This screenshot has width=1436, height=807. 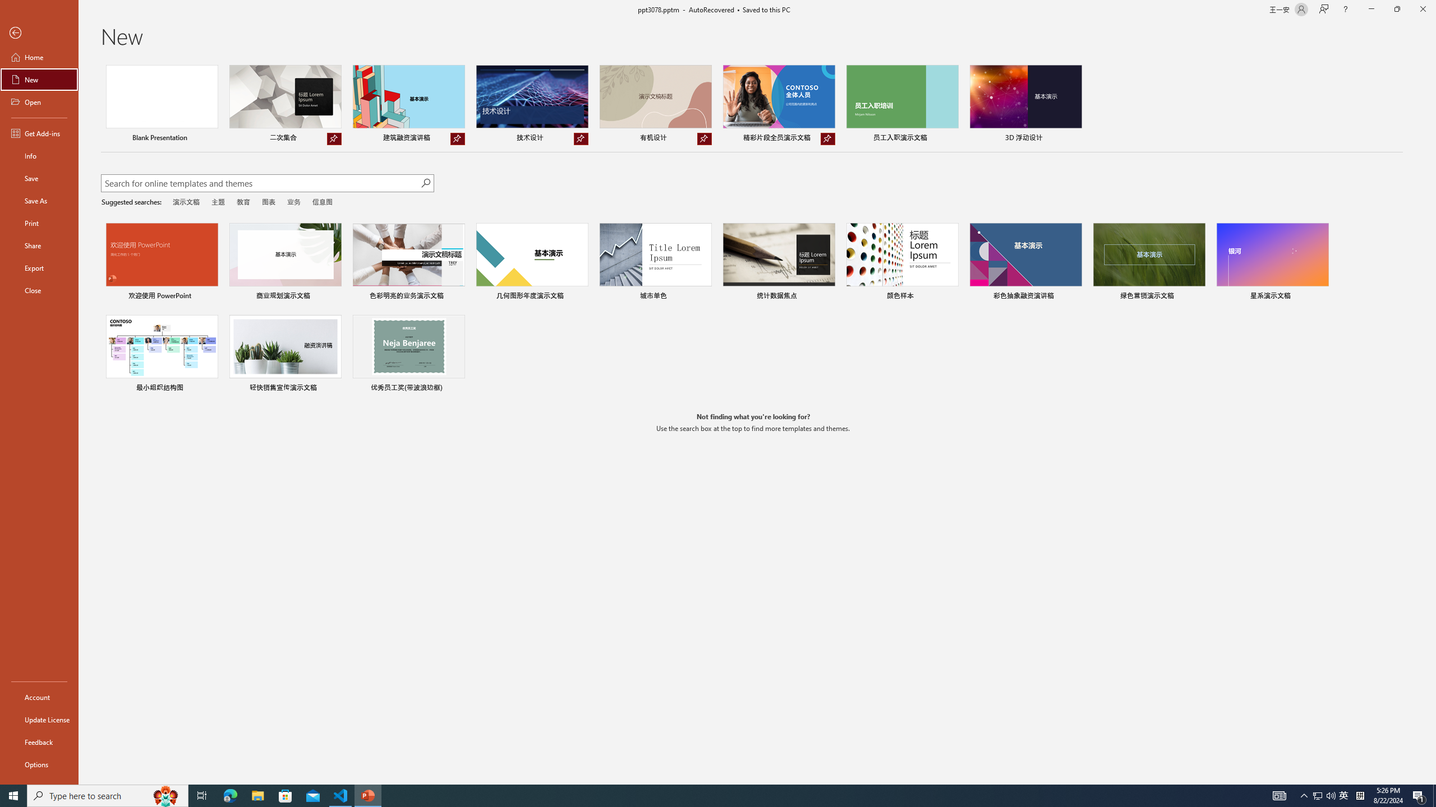 What do you see at coordinates (39, 742) in the screenshot?
I see `Feedback` at bounding box center [39, 742].